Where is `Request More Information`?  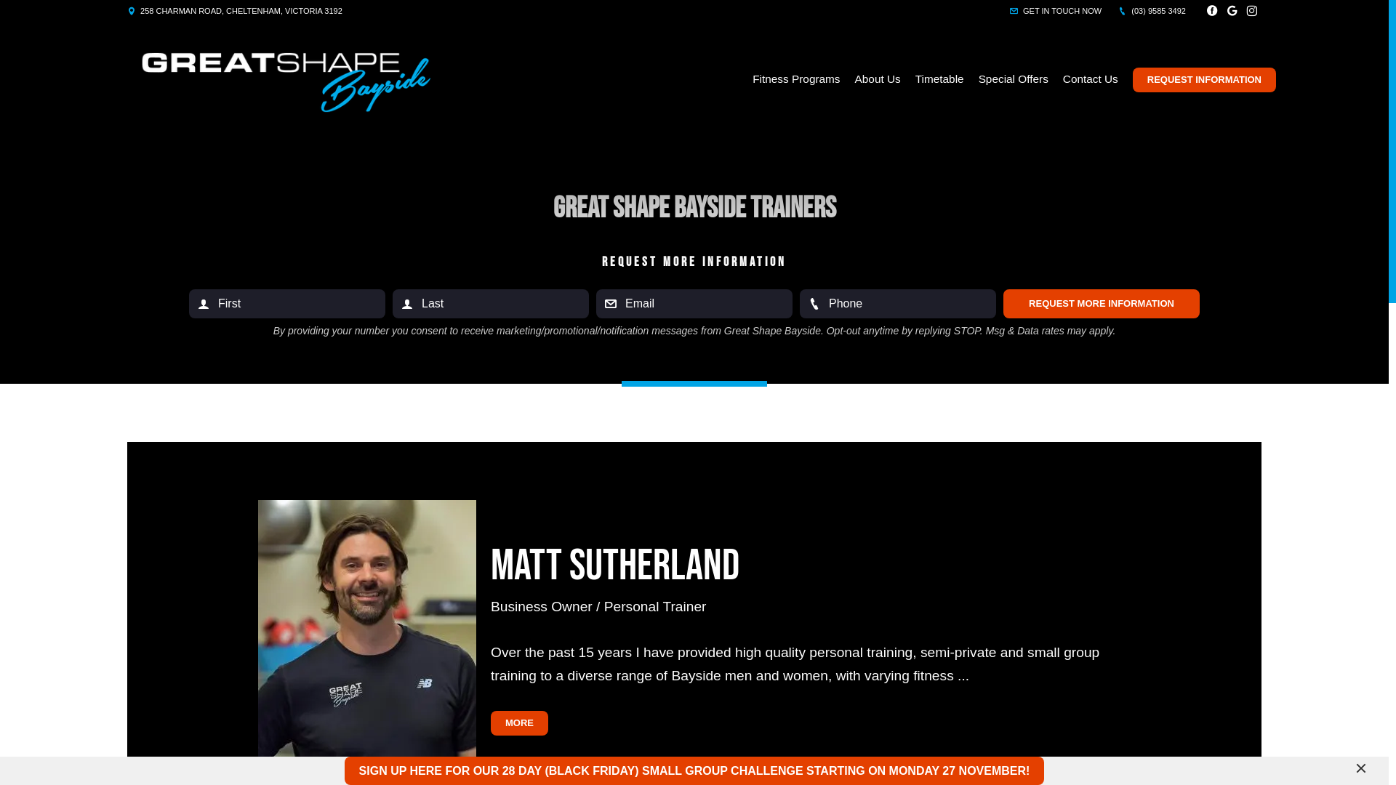
Request More Information is located at coordinates (1102, 304).